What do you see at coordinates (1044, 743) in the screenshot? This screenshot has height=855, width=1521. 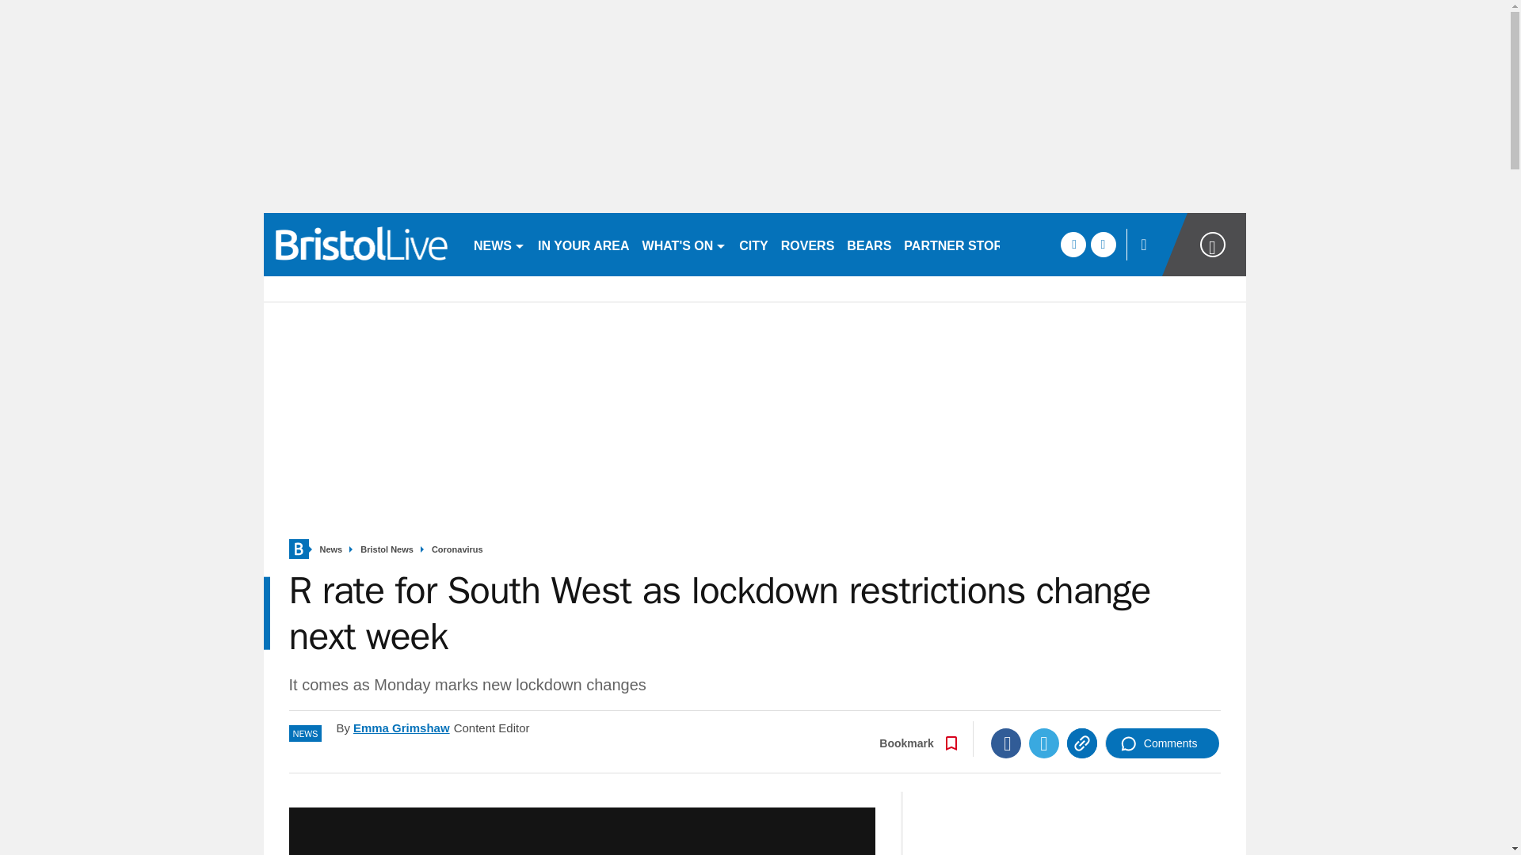 I see `Twitter` at bounding box center [1044, 743].